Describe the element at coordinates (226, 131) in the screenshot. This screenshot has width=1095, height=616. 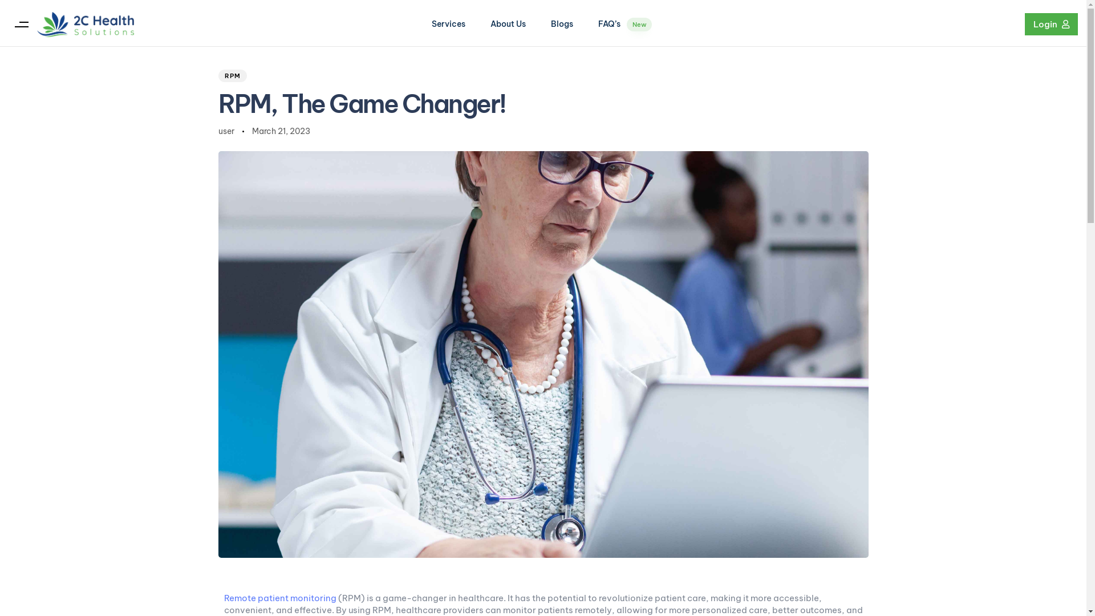
I see `user` at that location.